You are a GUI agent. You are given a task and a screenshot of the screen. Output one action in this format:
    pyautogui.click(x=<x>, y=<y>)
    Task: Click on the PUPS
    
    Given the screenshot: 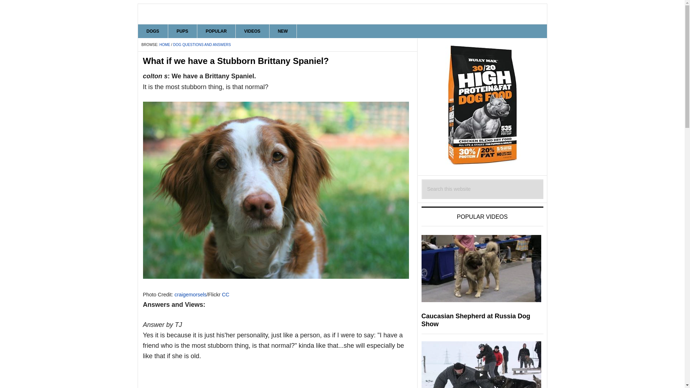 What is the action you would take?
    pyautogui.click(x=183, y=31)
    